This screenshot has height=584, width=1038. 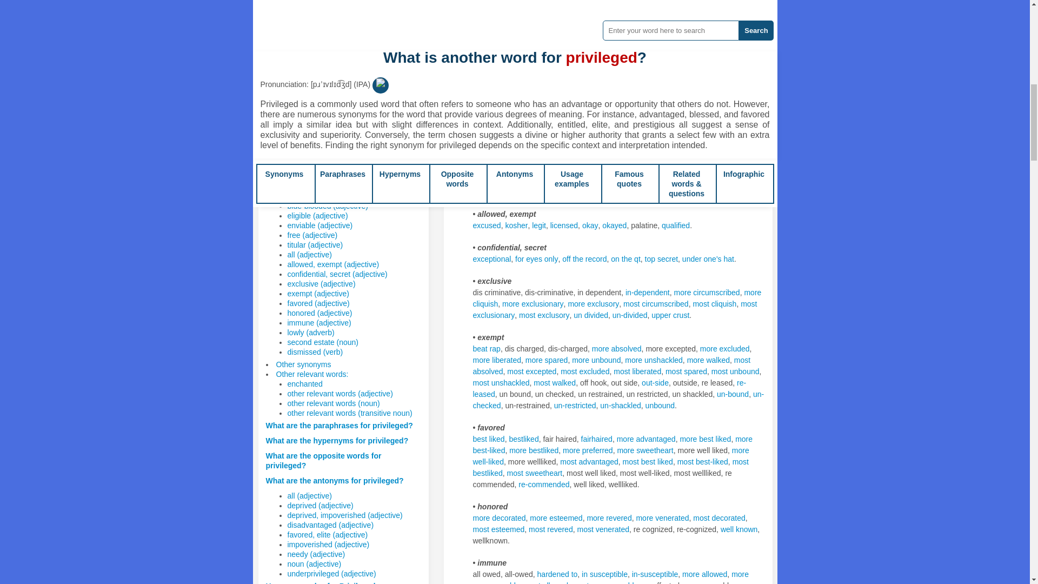 What do you see at coordinates (713, 57) in the screenshot?
I see `Synonyms for Privileged` at bounding box center [713, 57].